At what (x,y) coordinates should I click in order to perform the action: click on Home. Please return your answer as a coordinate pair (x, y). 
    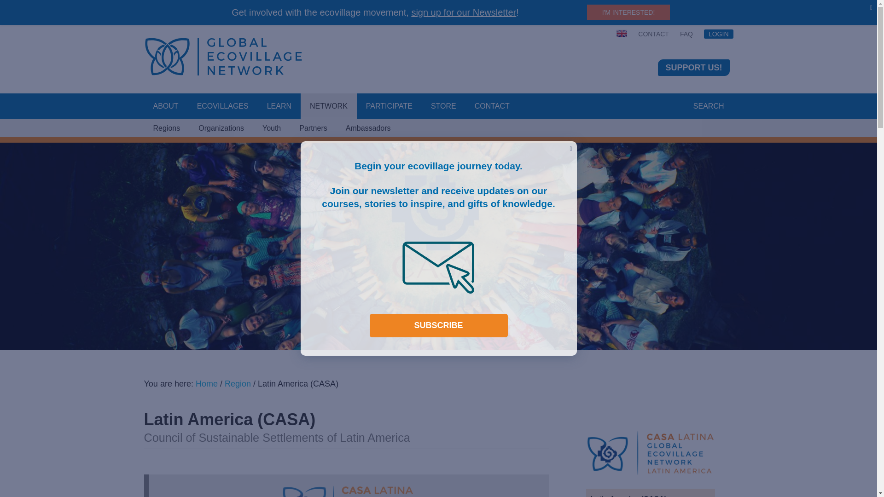
    Looking at the image, I should click on (206, 384).